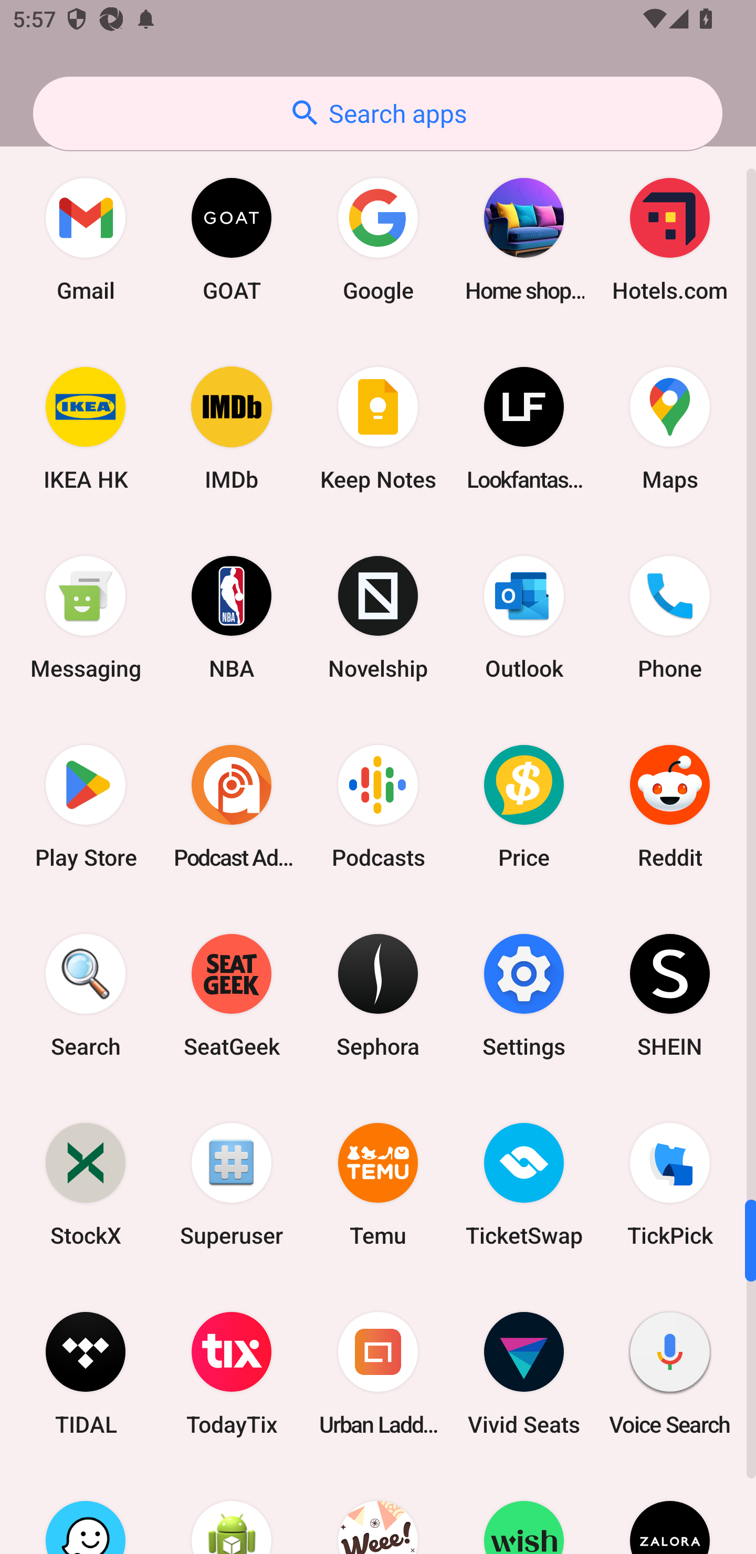  I want to click on TIDAL, so click(86, 1373).